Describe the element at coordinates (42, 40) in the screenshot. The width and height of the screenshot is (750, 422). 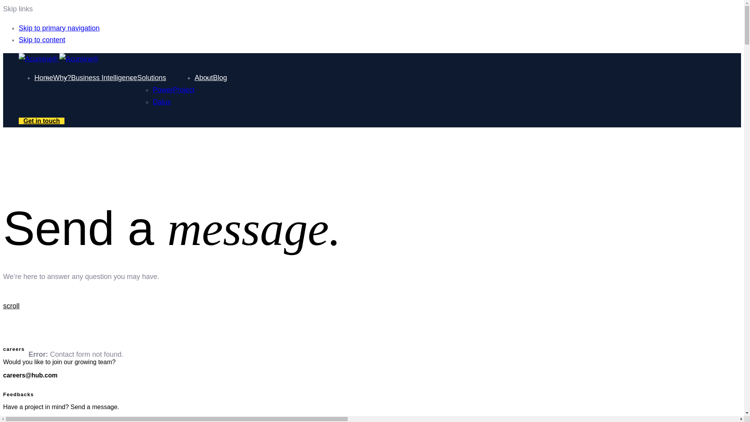
I see `Skip to content` at that location.